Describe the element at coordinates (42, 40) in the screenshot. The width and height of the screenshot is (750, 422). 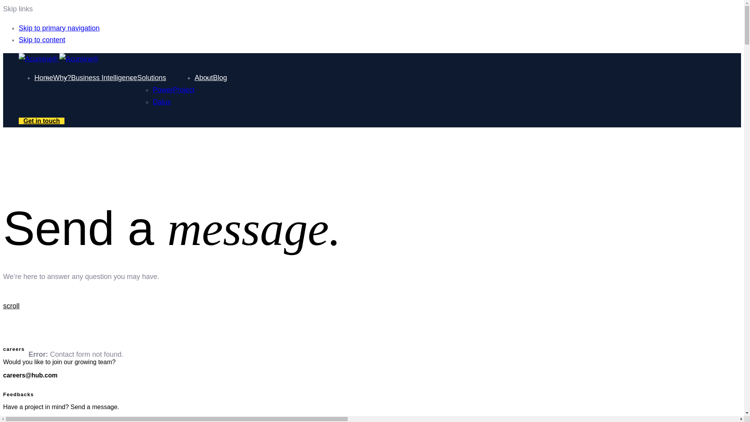
I see `Skip to content` at that location.